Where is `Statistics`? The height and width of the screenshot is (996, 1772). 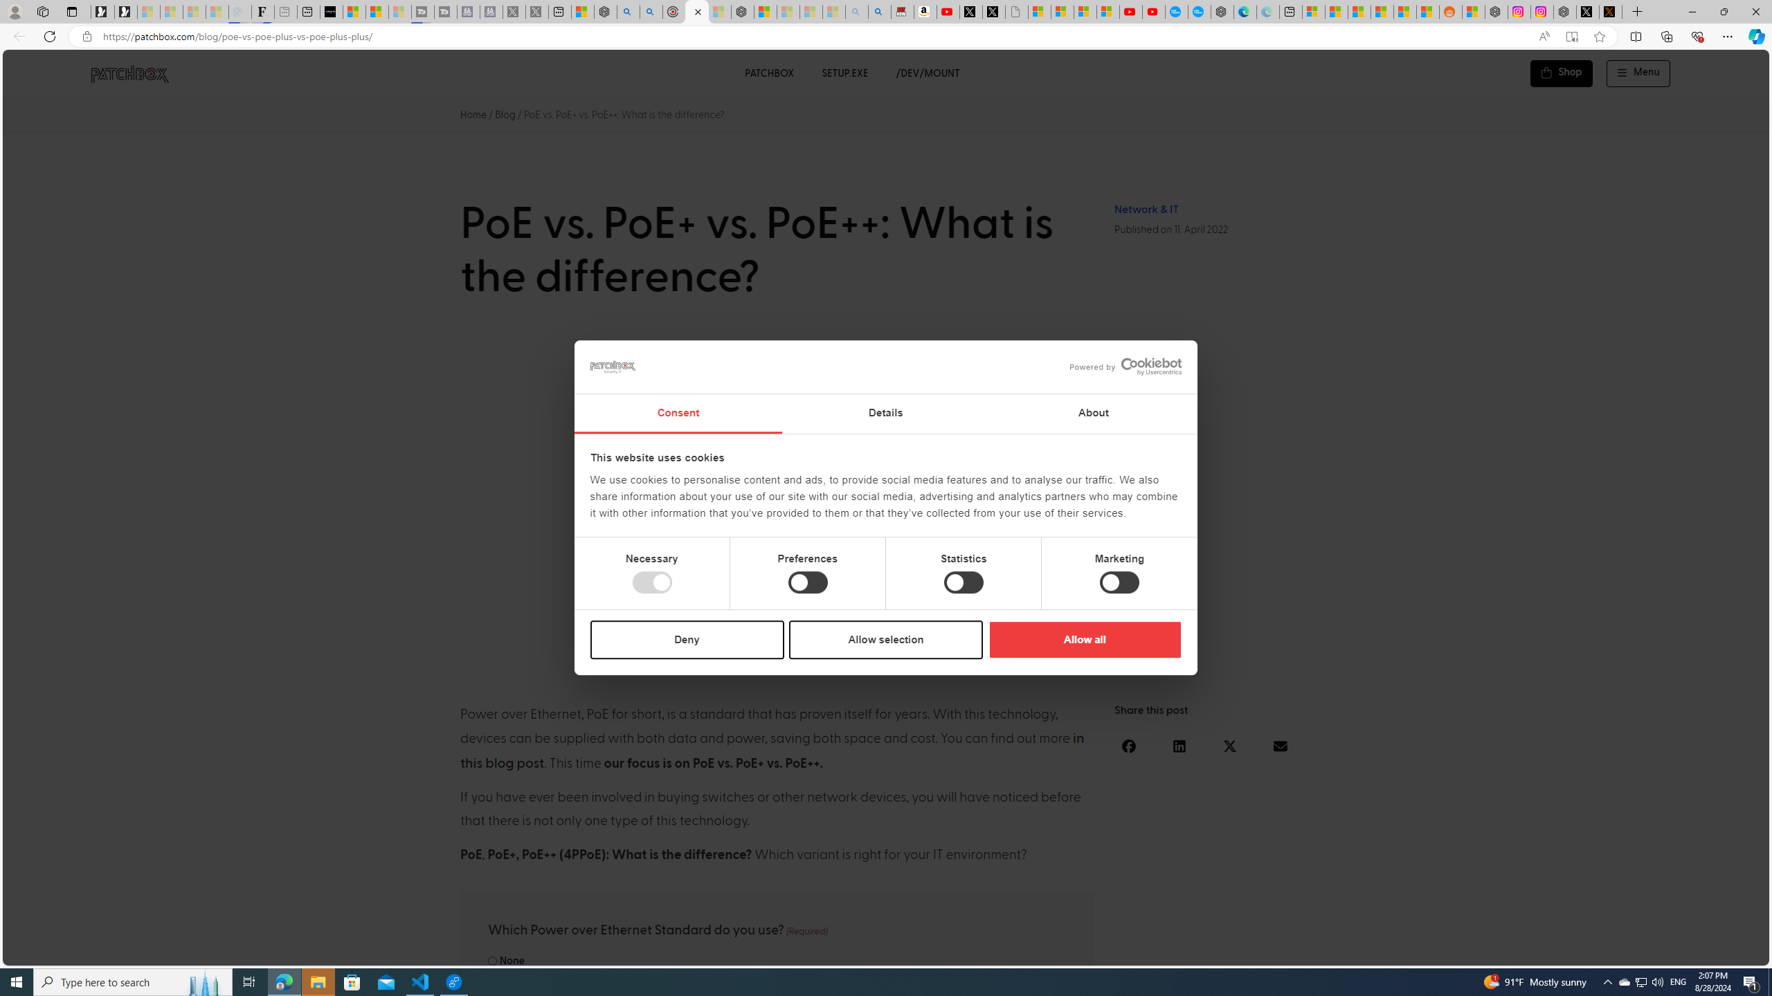 Statistics is located at coordinates (962, 582).